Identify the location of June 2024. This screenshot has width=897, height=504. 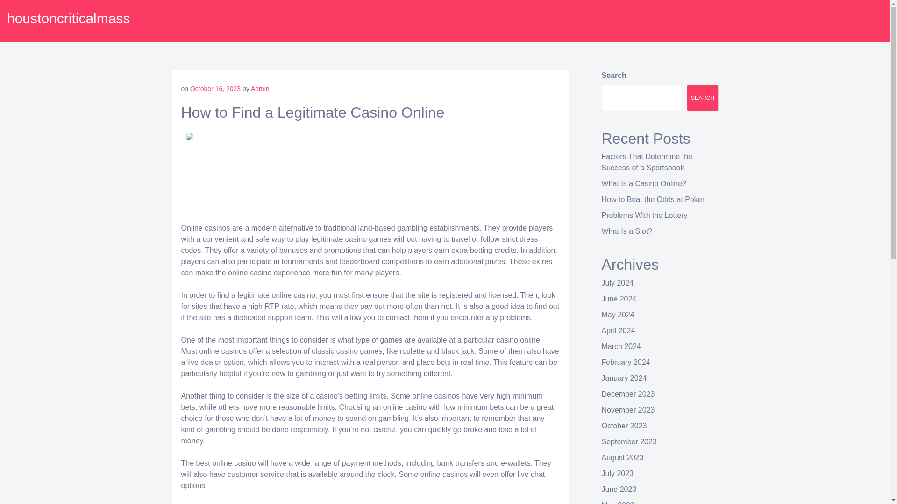
(619, 299).